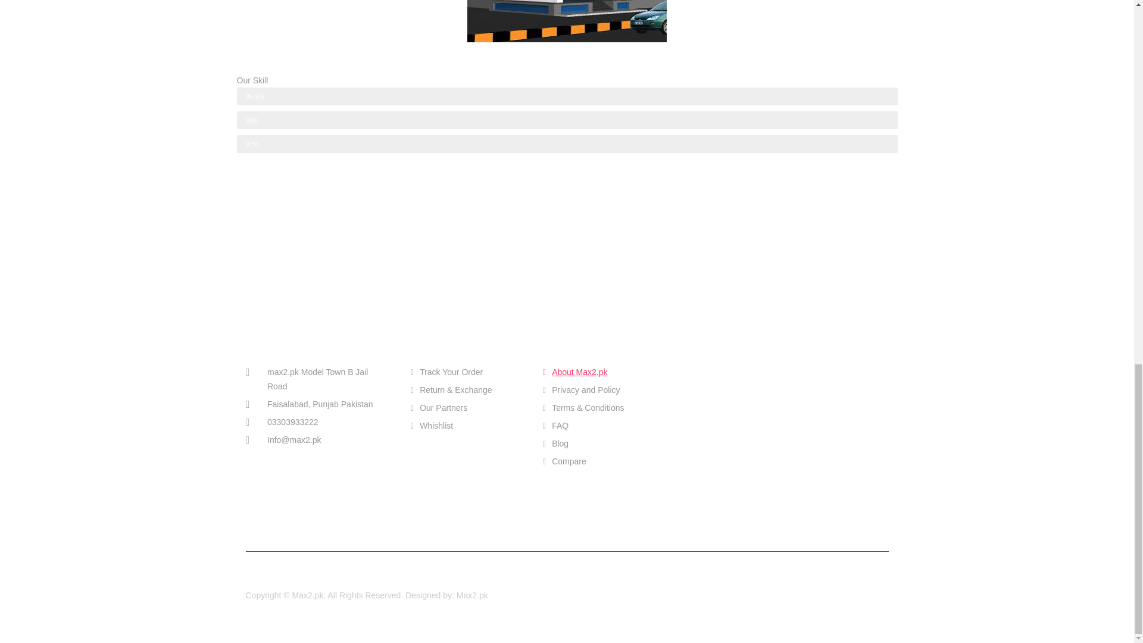 The height and width of the screenshot is (643, 1143). Describe the element at coordinates (317, 422) in the screenshot. I see `03303933222` at that location.